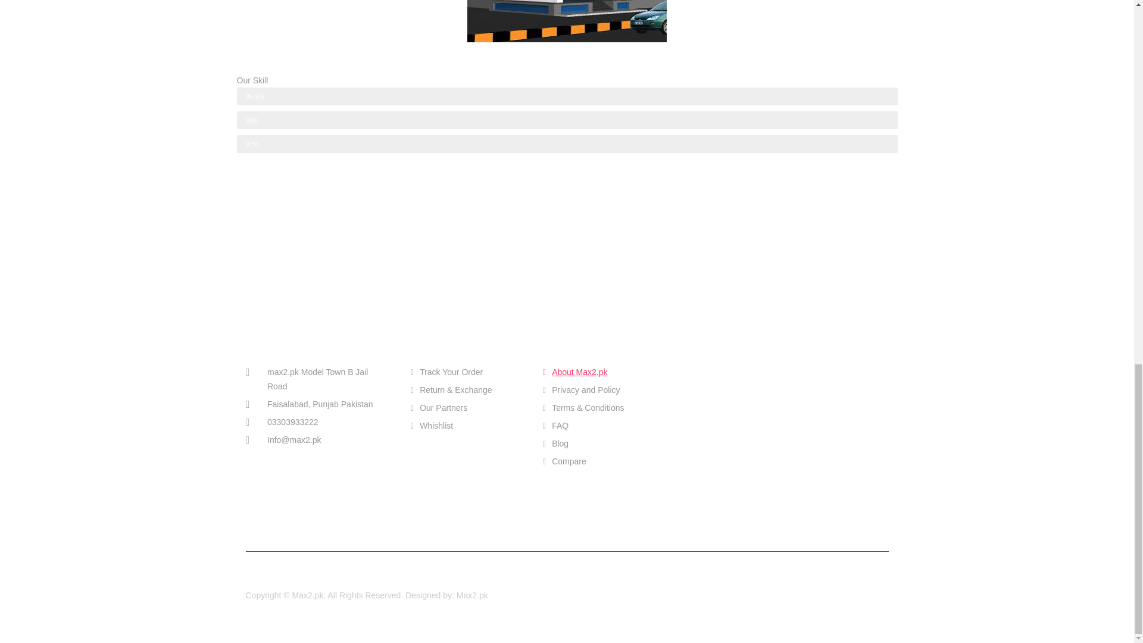 The height and width of the screenshot is (643, 1143). Describe the element at coordinates (317, 422) in the screenshot. I see `03303933222` at that location.